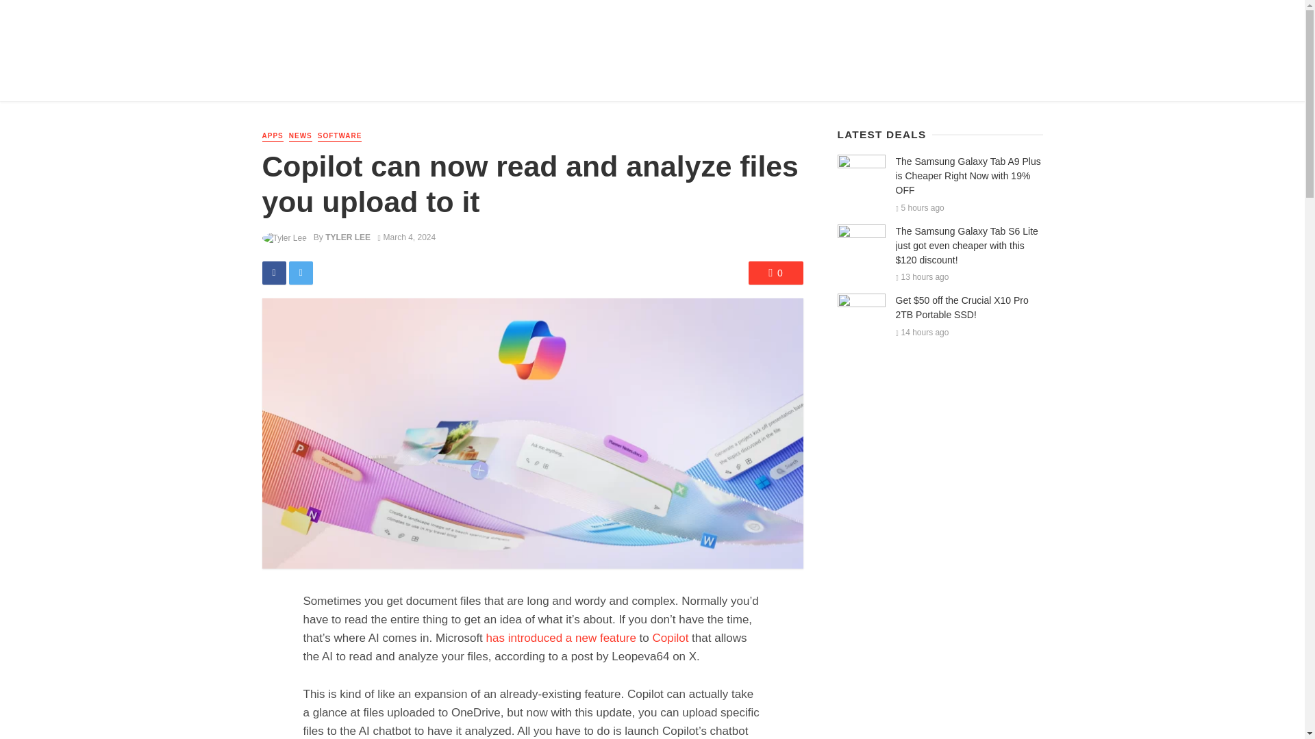 This screenshot has height=739, width=1315. Describe the element at coordinates (775, 272) in the screenshot. I see `0` at that location.